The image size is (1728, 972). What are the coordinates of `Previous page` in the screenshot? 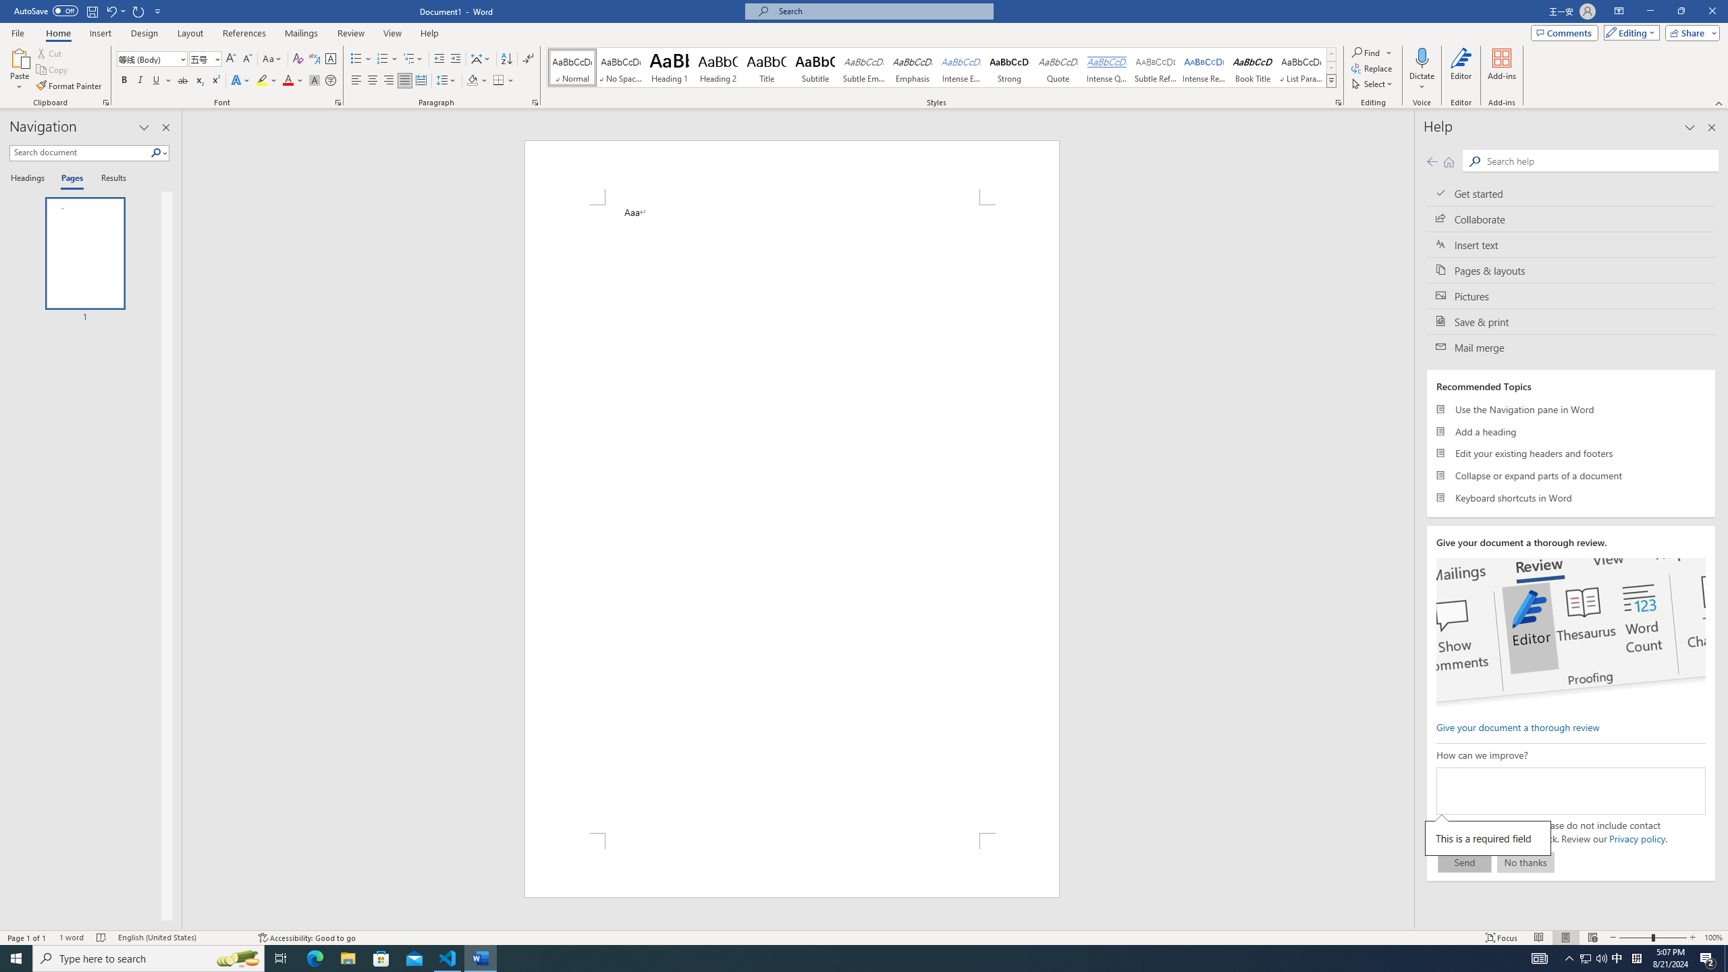 It's located at (1432, 161).